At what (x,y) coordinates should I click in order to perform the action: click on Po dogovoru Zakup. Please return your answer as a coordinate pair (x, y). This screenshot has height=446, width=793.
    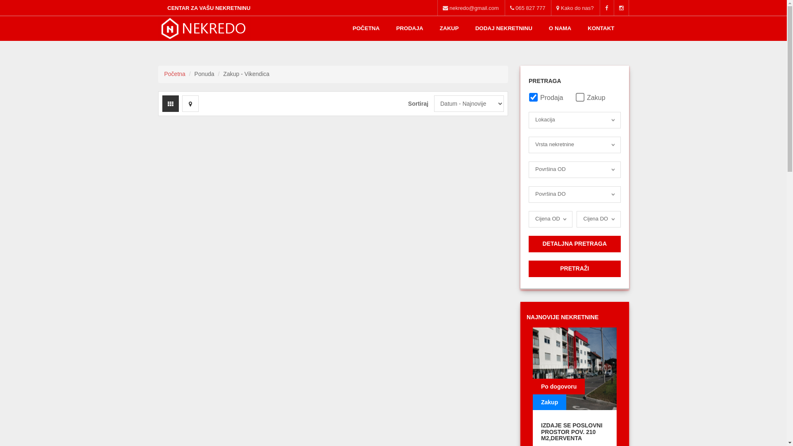
    Looking at the image, I should click on (575, 369).